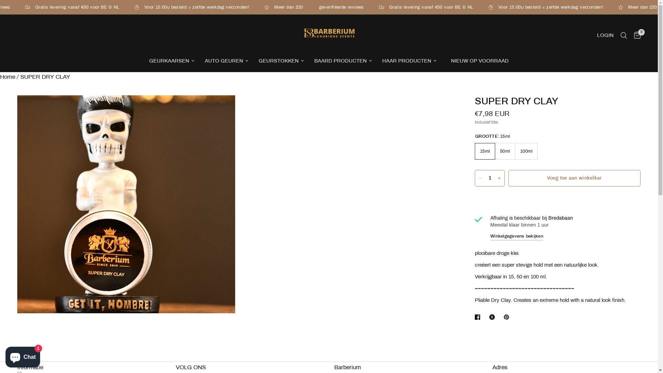  I want to click on HAAR PRODUCTEN, so click(410, 61).